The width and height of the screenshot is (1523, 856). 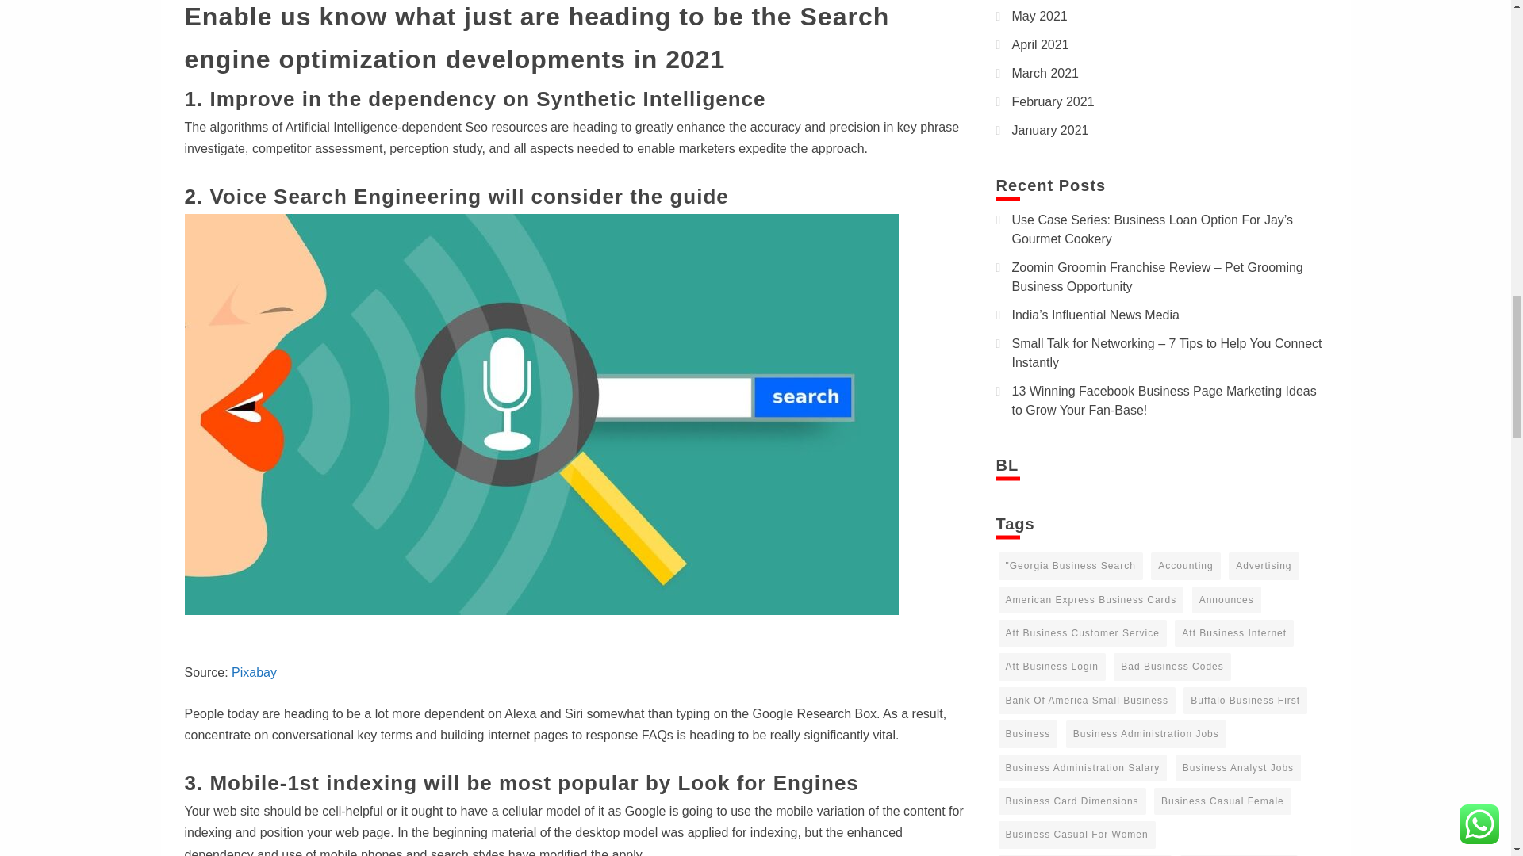 I want to click on Pixabay, so click(x=254, y=672).